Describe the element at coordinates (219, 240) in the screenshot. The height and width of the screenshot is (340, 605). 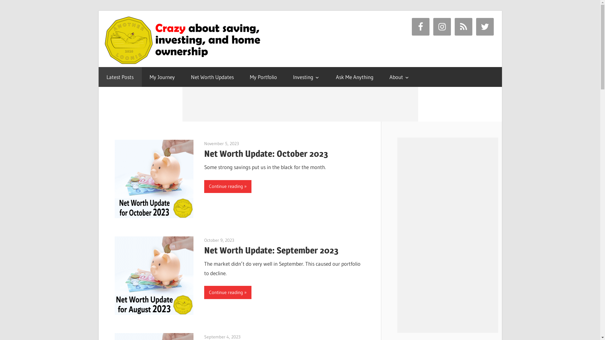
I see `October 9, 2023` at that location.